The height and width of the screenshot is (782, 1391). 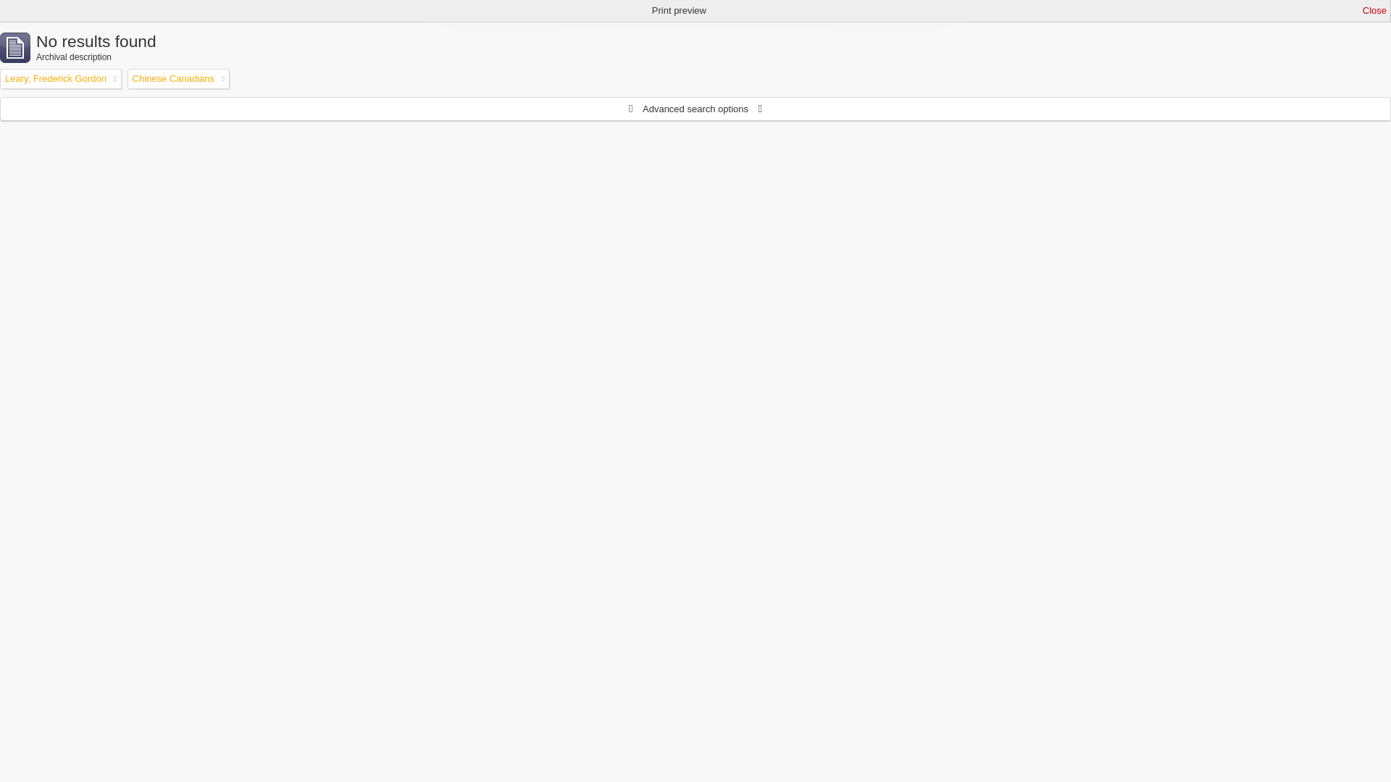 What do you see at coordinates (695, 109) in the screenshot?
I see `Advanced search options` at bounding box center [695, 109].